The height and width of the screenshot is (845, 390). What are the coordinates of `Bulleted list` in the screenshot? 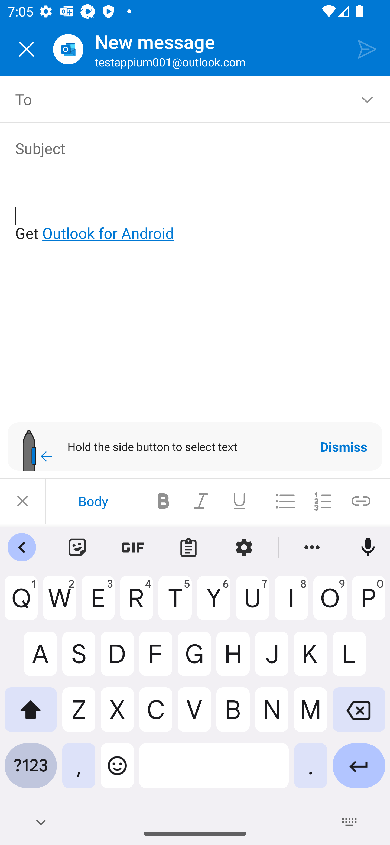 It's located at (285, 501).